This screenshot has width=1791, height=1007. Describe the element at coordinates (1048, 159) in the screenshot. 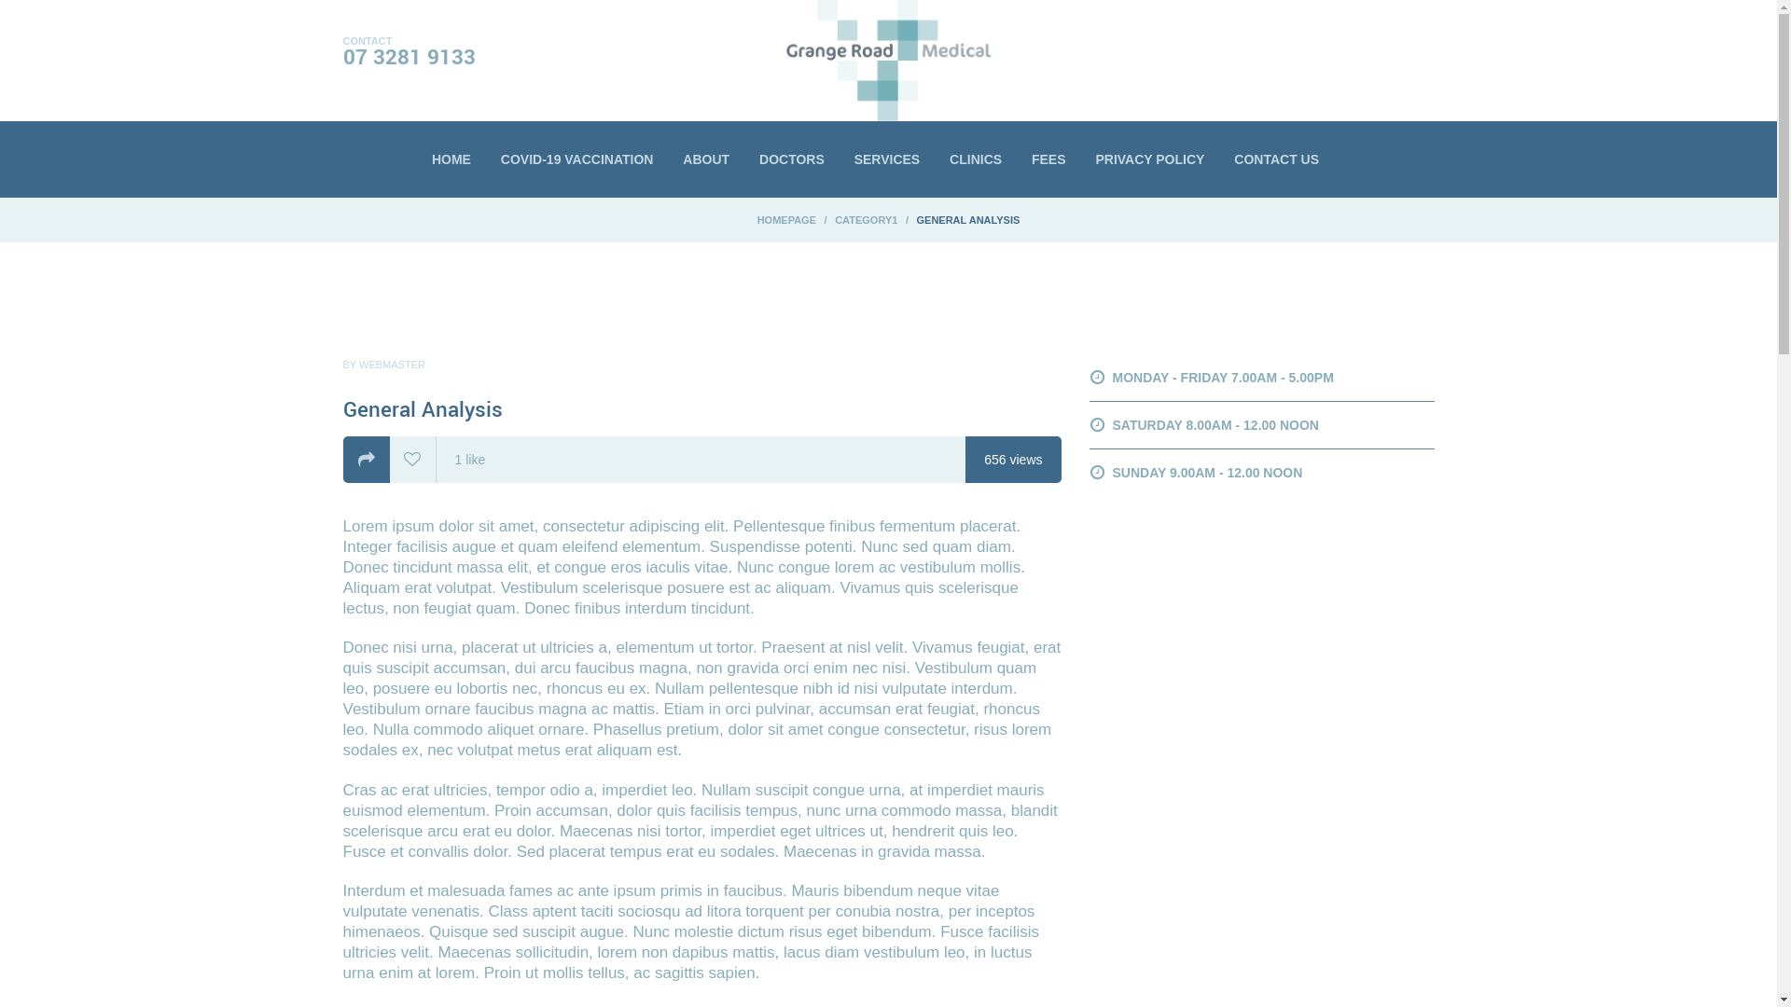

I see `FEES` at that location.